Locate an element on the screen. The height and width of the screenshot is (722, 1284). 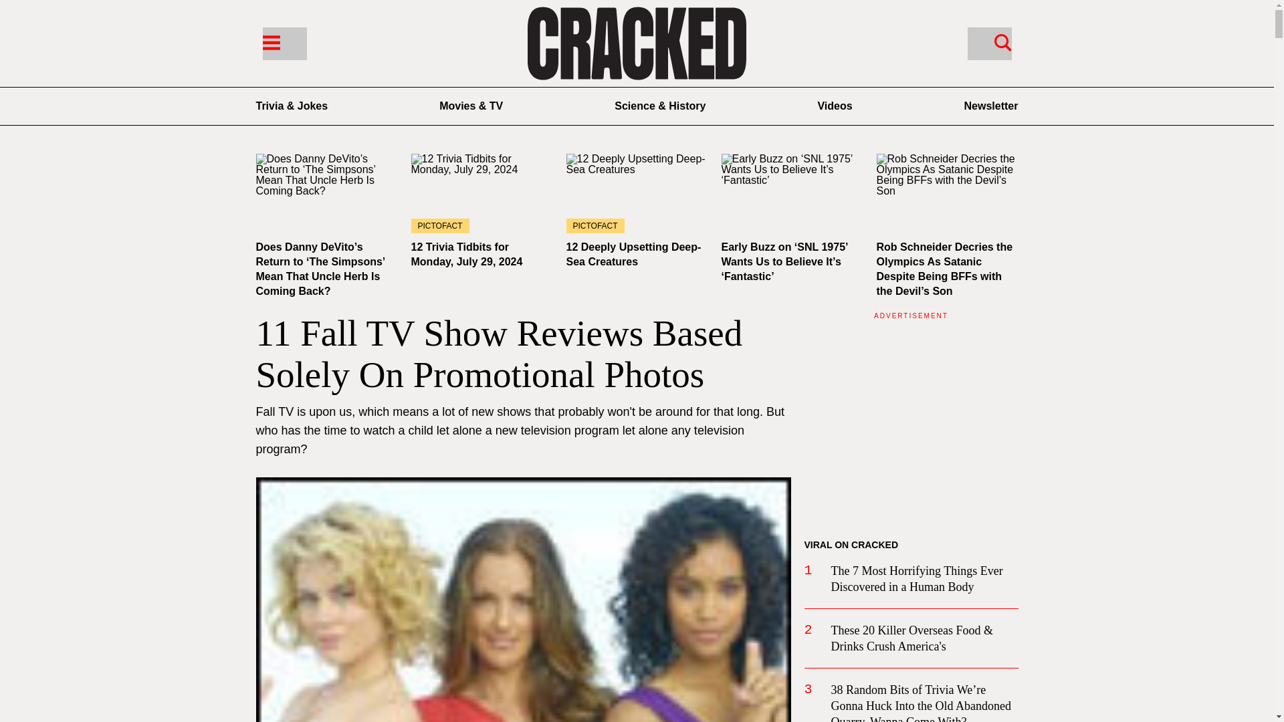
Menu is located at coordinates (270, 41).